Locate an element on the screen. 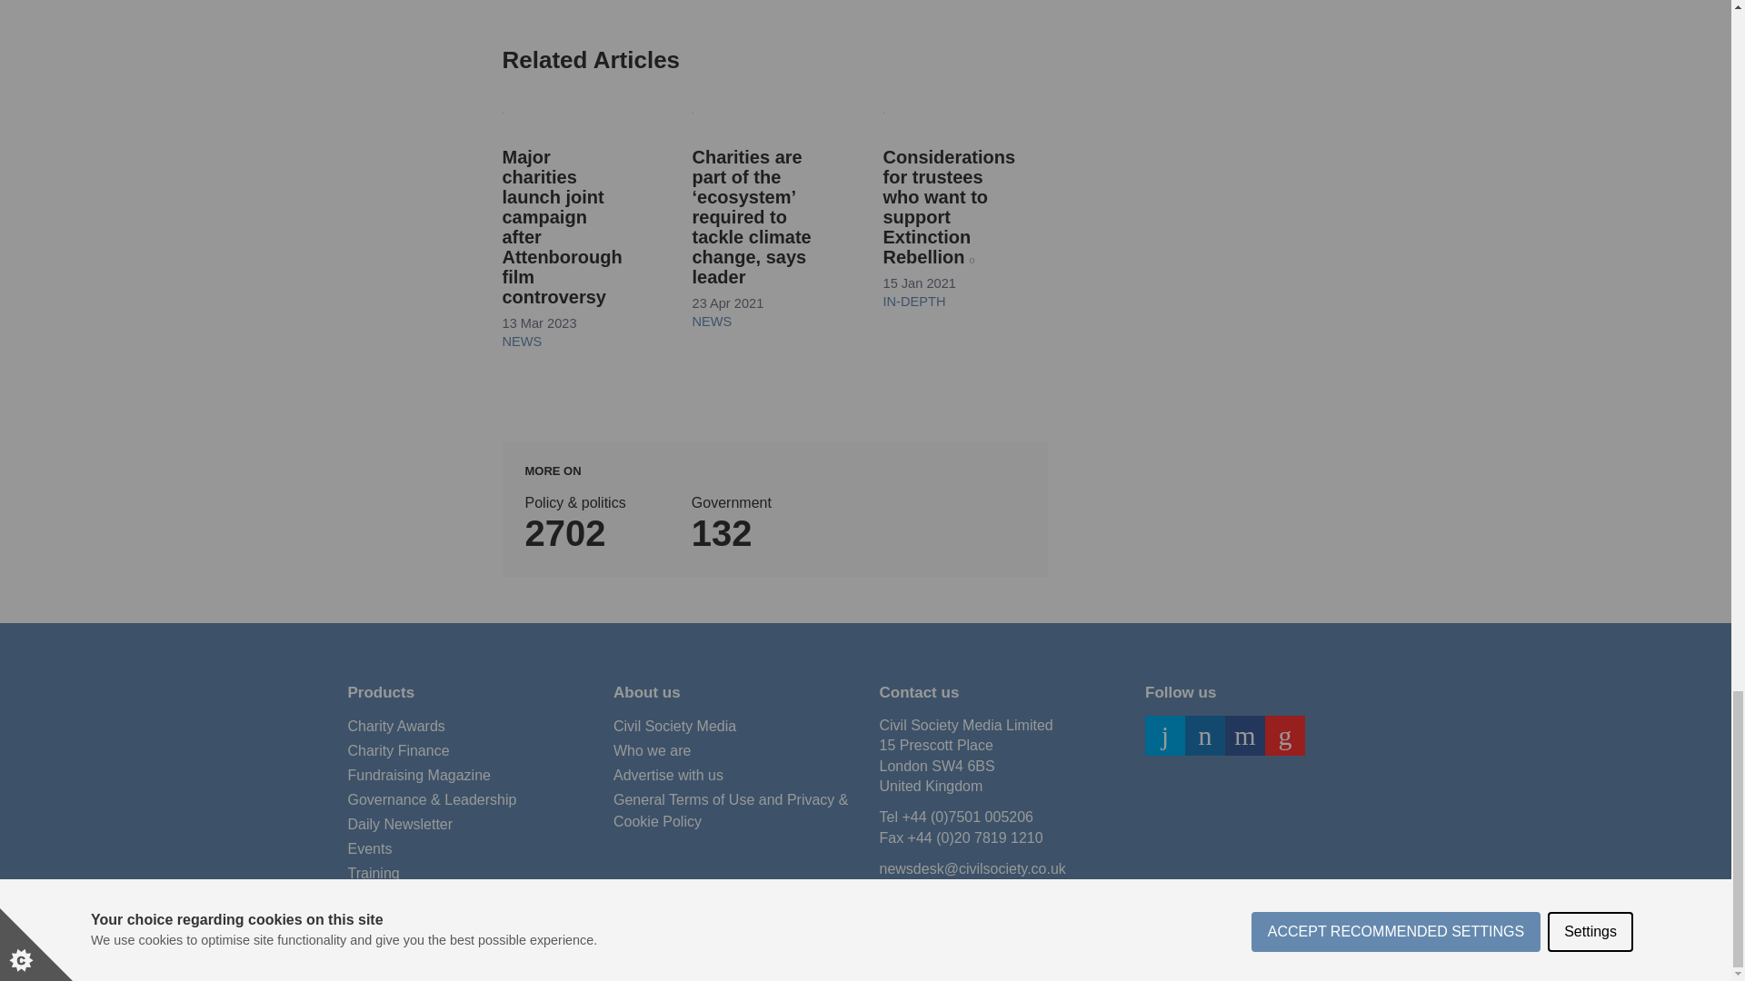 The image size is (1745, 981). NEWS is located at coordinates (522, 342).